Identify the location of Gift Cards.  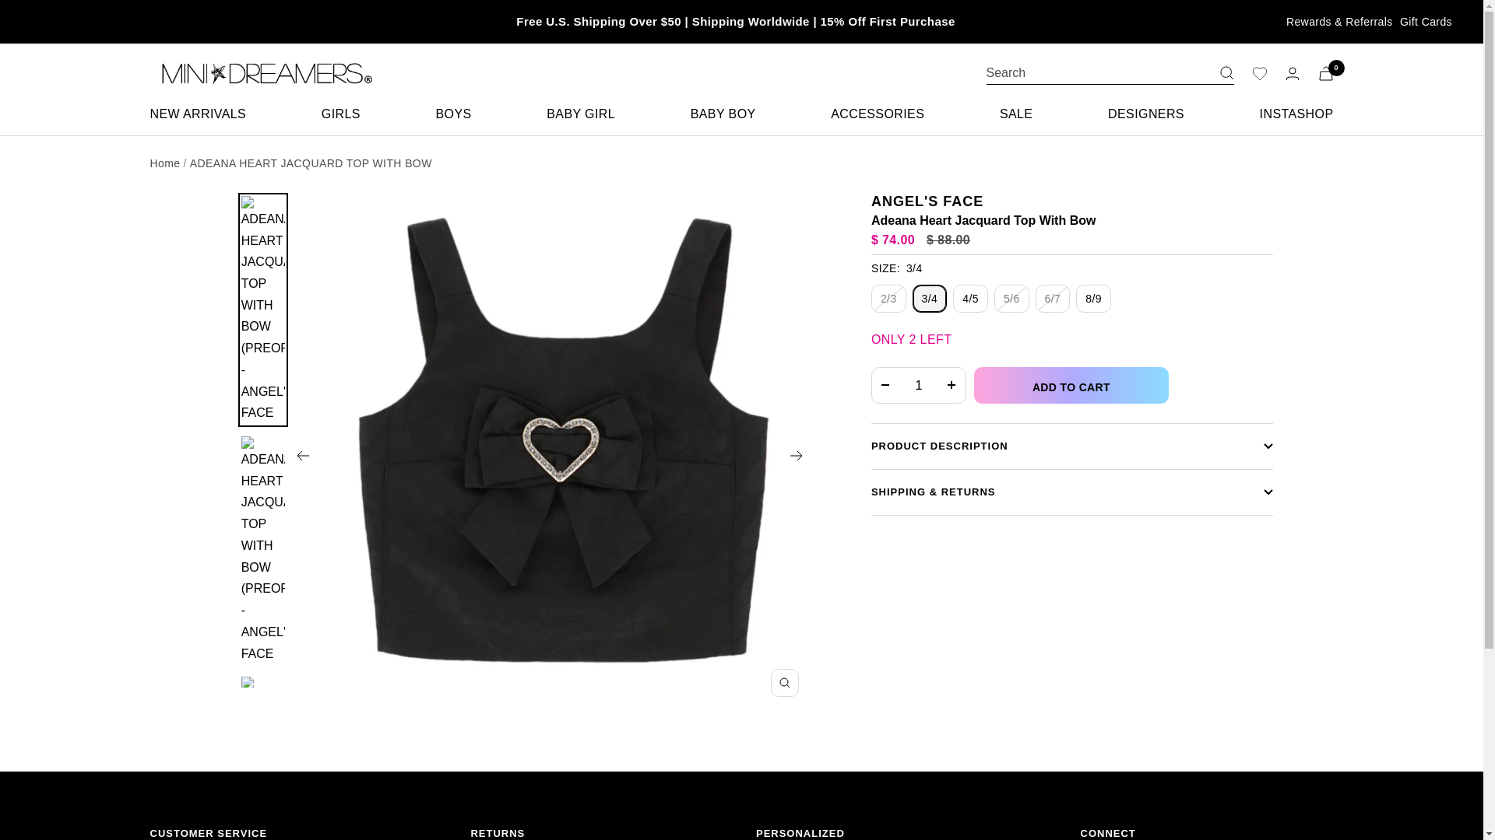
(1425, 22).